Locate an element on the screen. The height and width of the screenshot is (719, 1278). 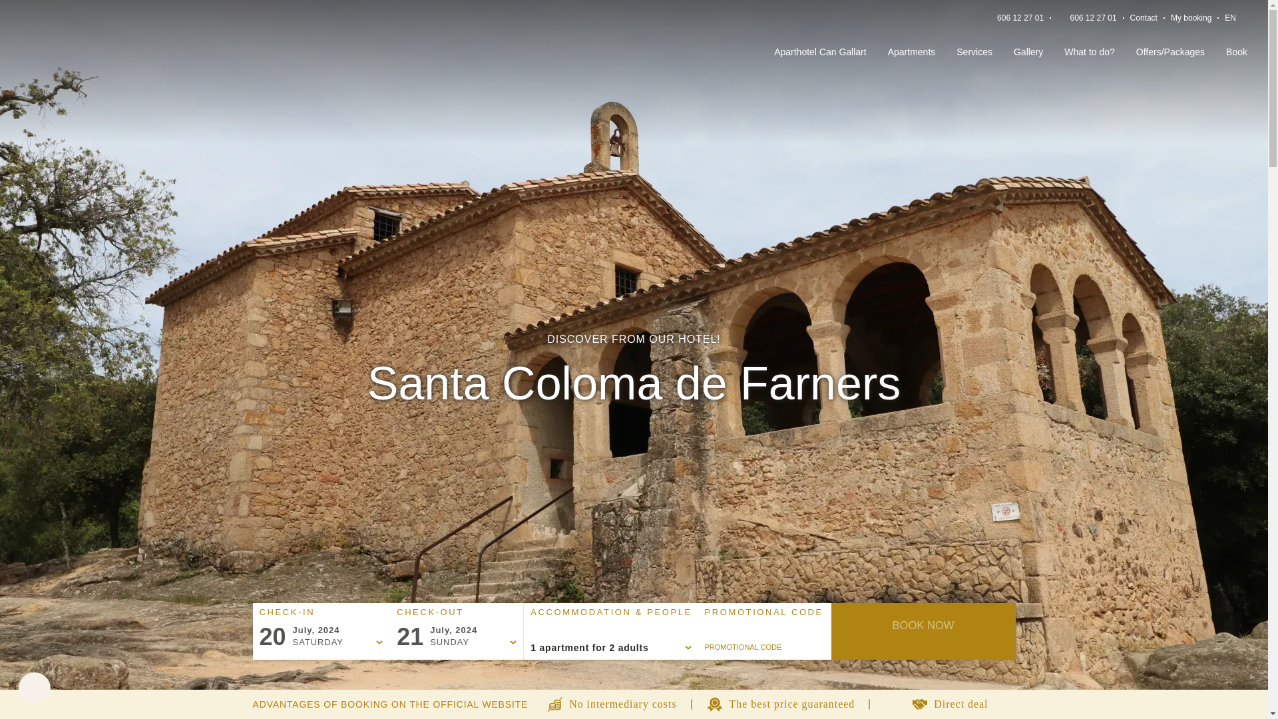
606 12 27 01 is located at coordinates (1094, 17).